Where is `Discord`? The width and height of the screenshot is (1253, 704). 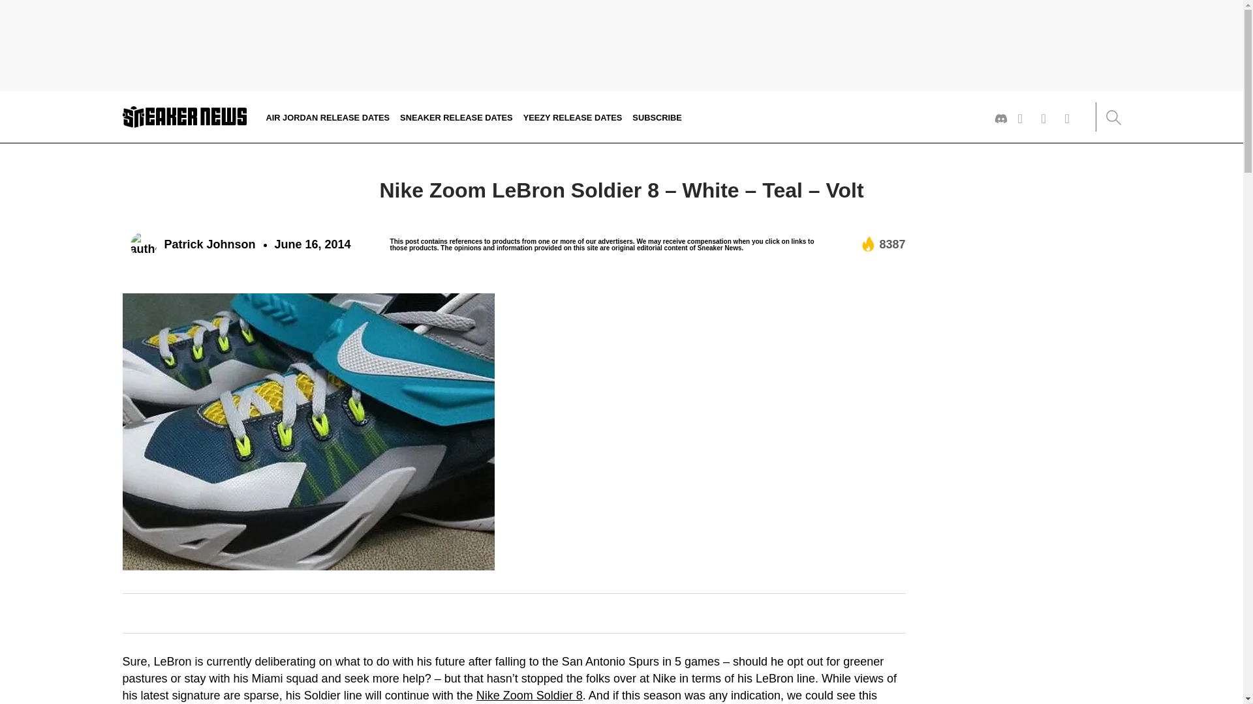
Discord is located at coordinates (1001, 119).